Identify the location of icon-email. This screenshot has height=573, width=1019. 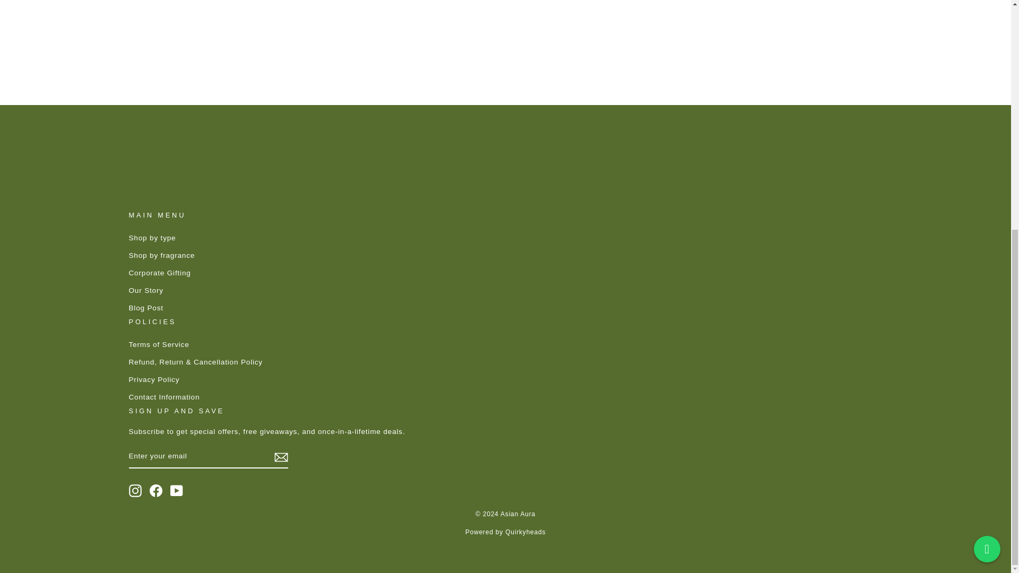
(280, 457).